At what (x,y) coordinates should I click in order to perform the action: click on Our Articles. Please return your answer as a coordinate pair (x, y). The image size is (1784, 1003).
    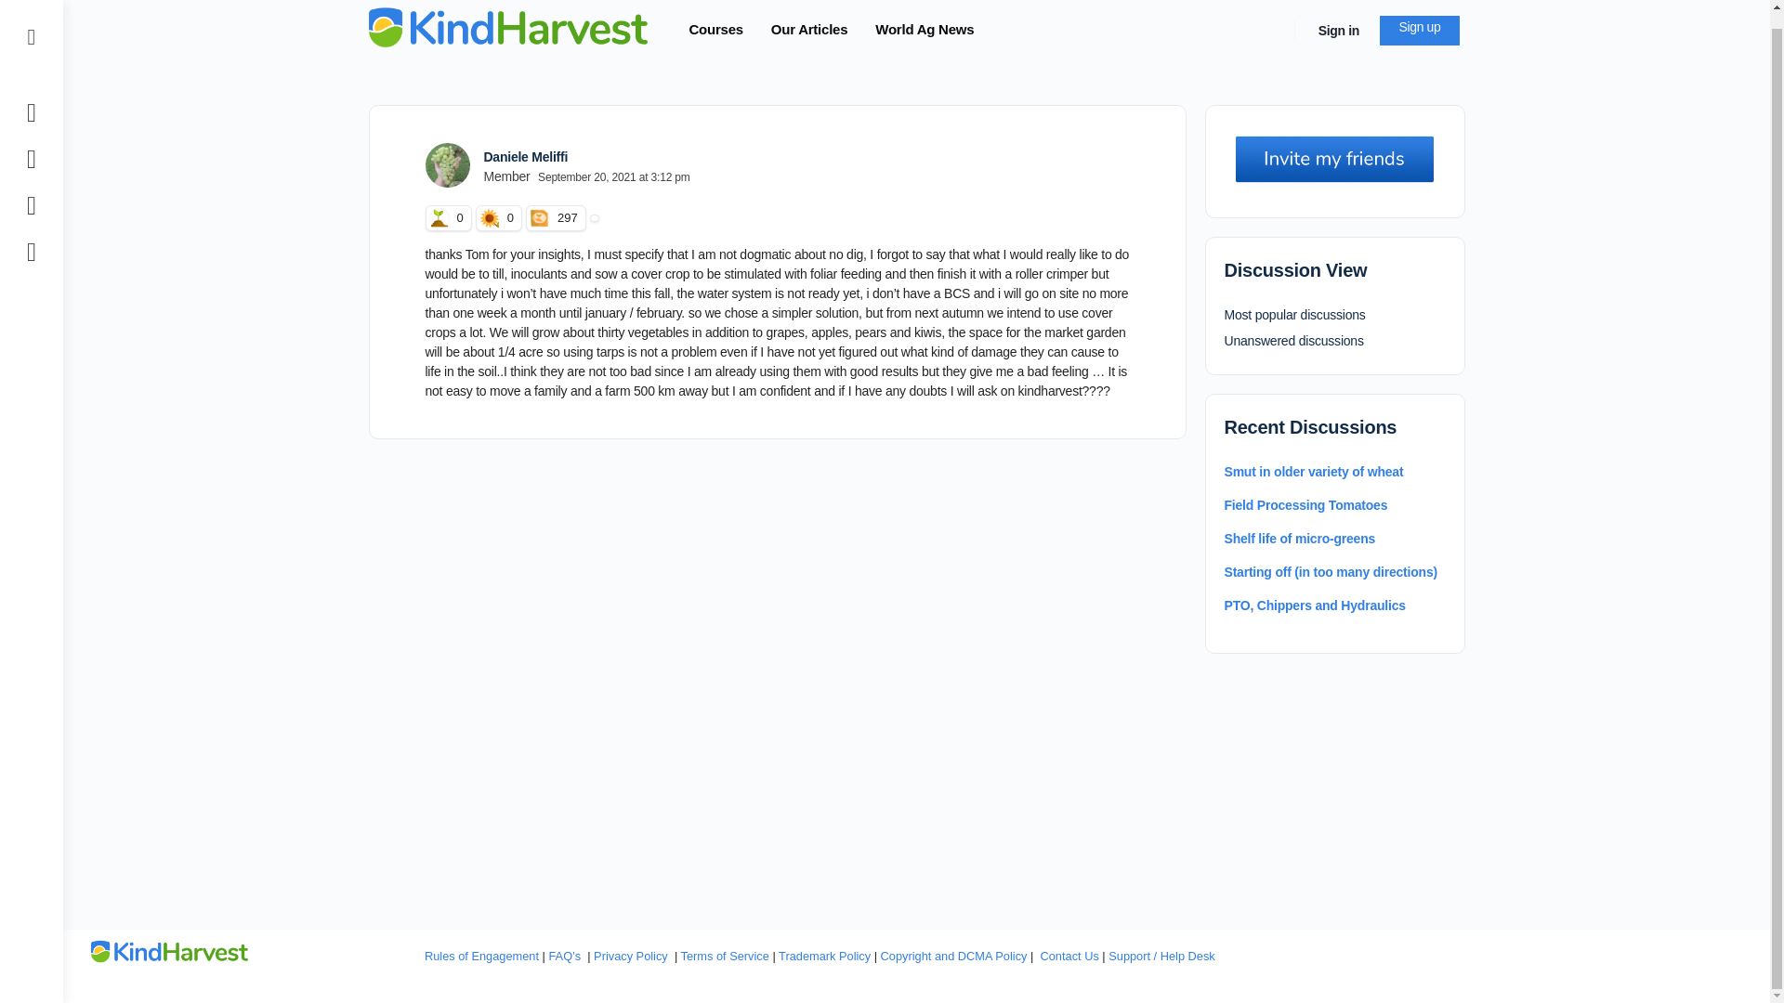
    Looking at the image, I should click on (808, 33).